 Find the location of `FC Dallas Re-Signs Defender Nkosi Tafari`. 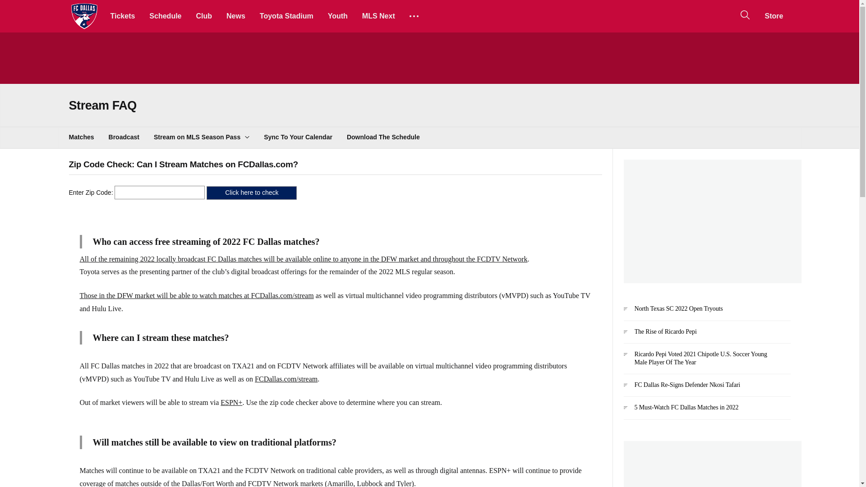

FC Dallas Re-Signs Defender Nkosi Tafari is located at coordinates (706, 389).